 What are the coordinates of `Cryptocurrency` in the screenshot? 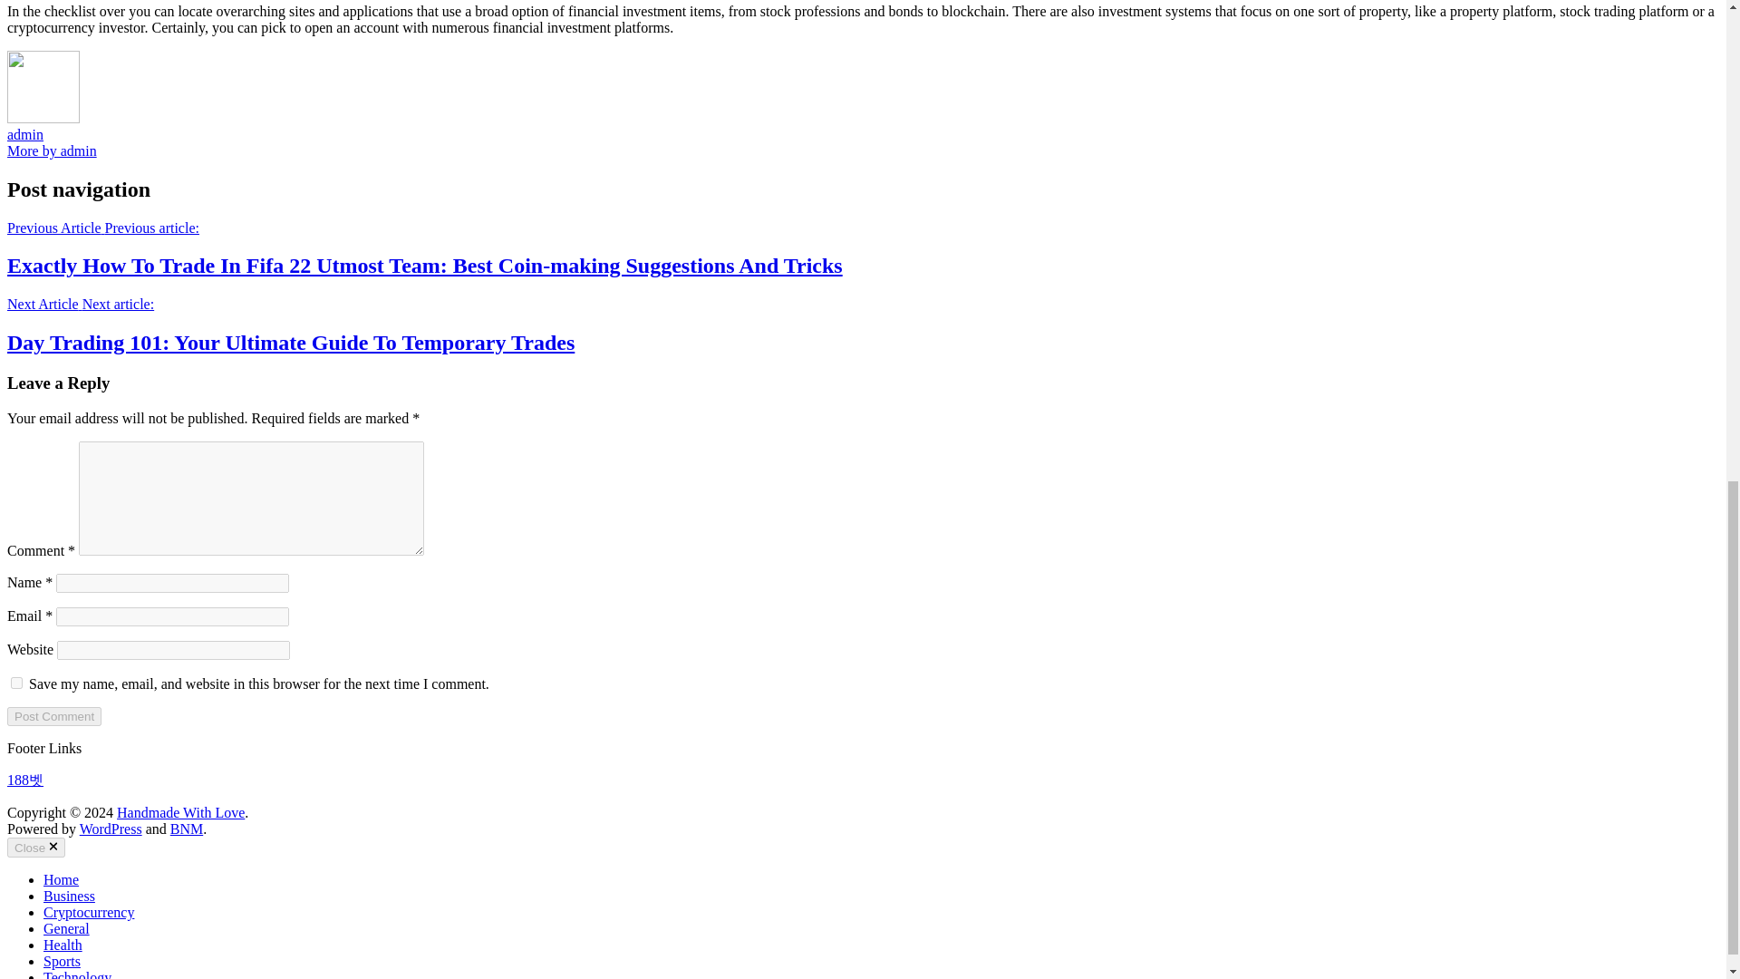 It's located at (89, 912).